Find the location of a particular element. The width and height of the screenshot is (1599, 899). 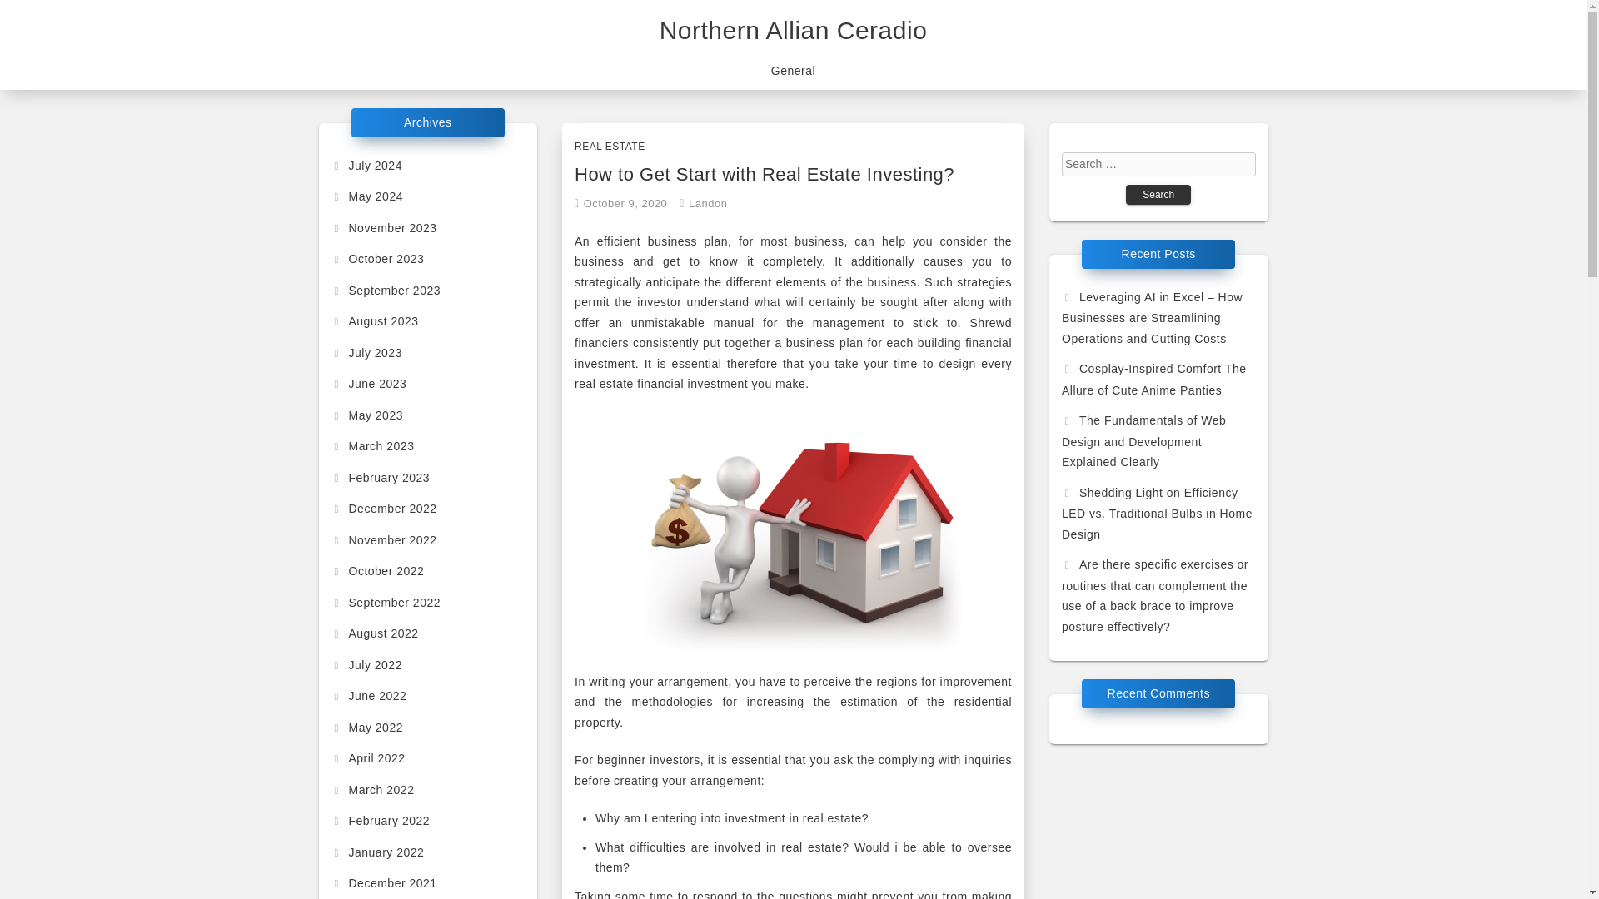

Northern Allian Ceradio is located at coordinates (793, 30).